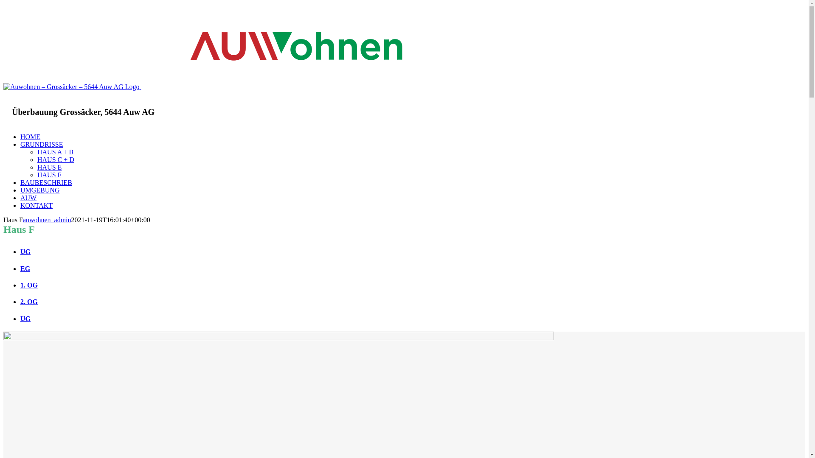 The width and height of the screenshot is (815, 458). Describe the element at coordinates (47, 220) in the screenshot. I see `auwohnen_admin` at that location.